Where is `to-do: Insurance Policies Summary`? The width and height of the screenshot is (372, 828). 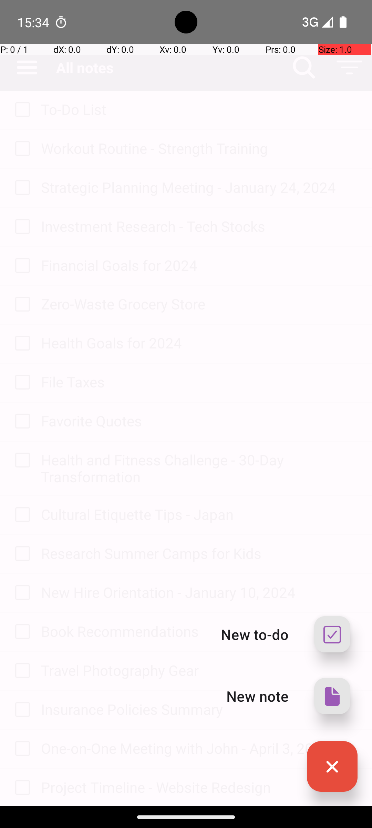
to-do: Insurance Policies Summary is located at coordinates (21, 710).